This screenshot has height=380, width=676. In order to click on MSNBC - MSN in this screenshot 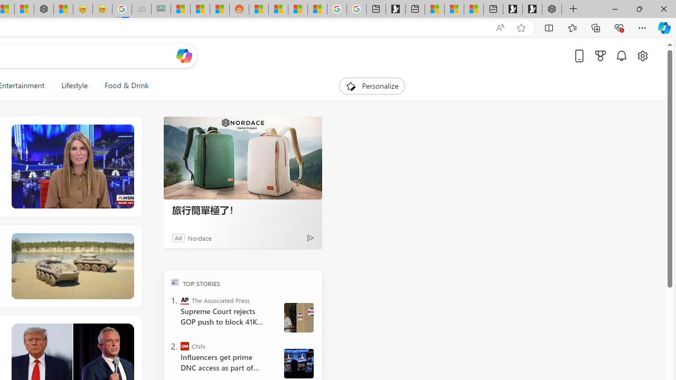, I will do `click(180, 9)`.